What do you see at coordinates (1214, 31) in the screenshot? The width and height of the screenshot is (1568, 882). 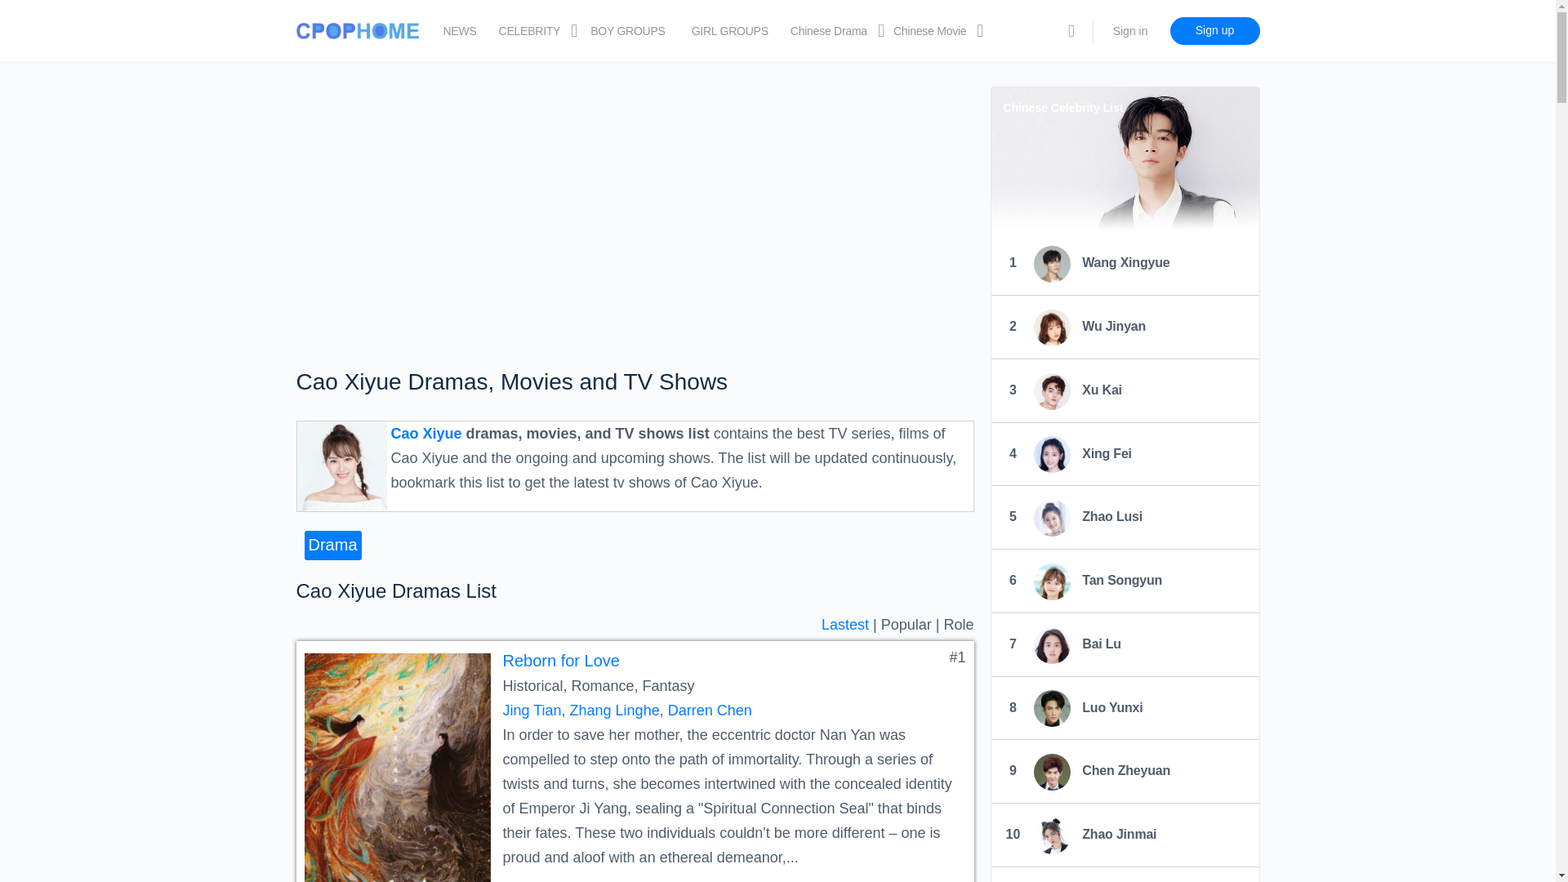 I see `Sign up` at bounding box center [1214, 31].